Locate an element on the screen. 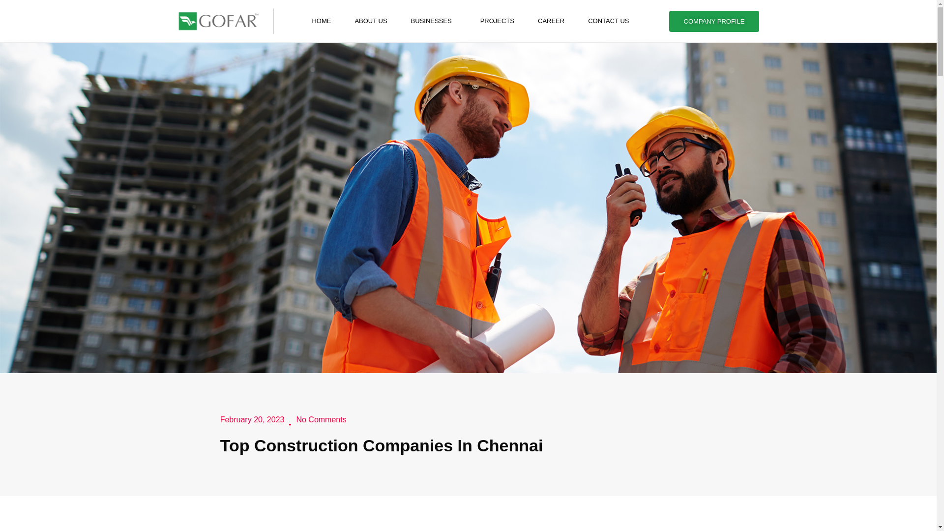  CONTACT US is located at coordinates (608, 21).